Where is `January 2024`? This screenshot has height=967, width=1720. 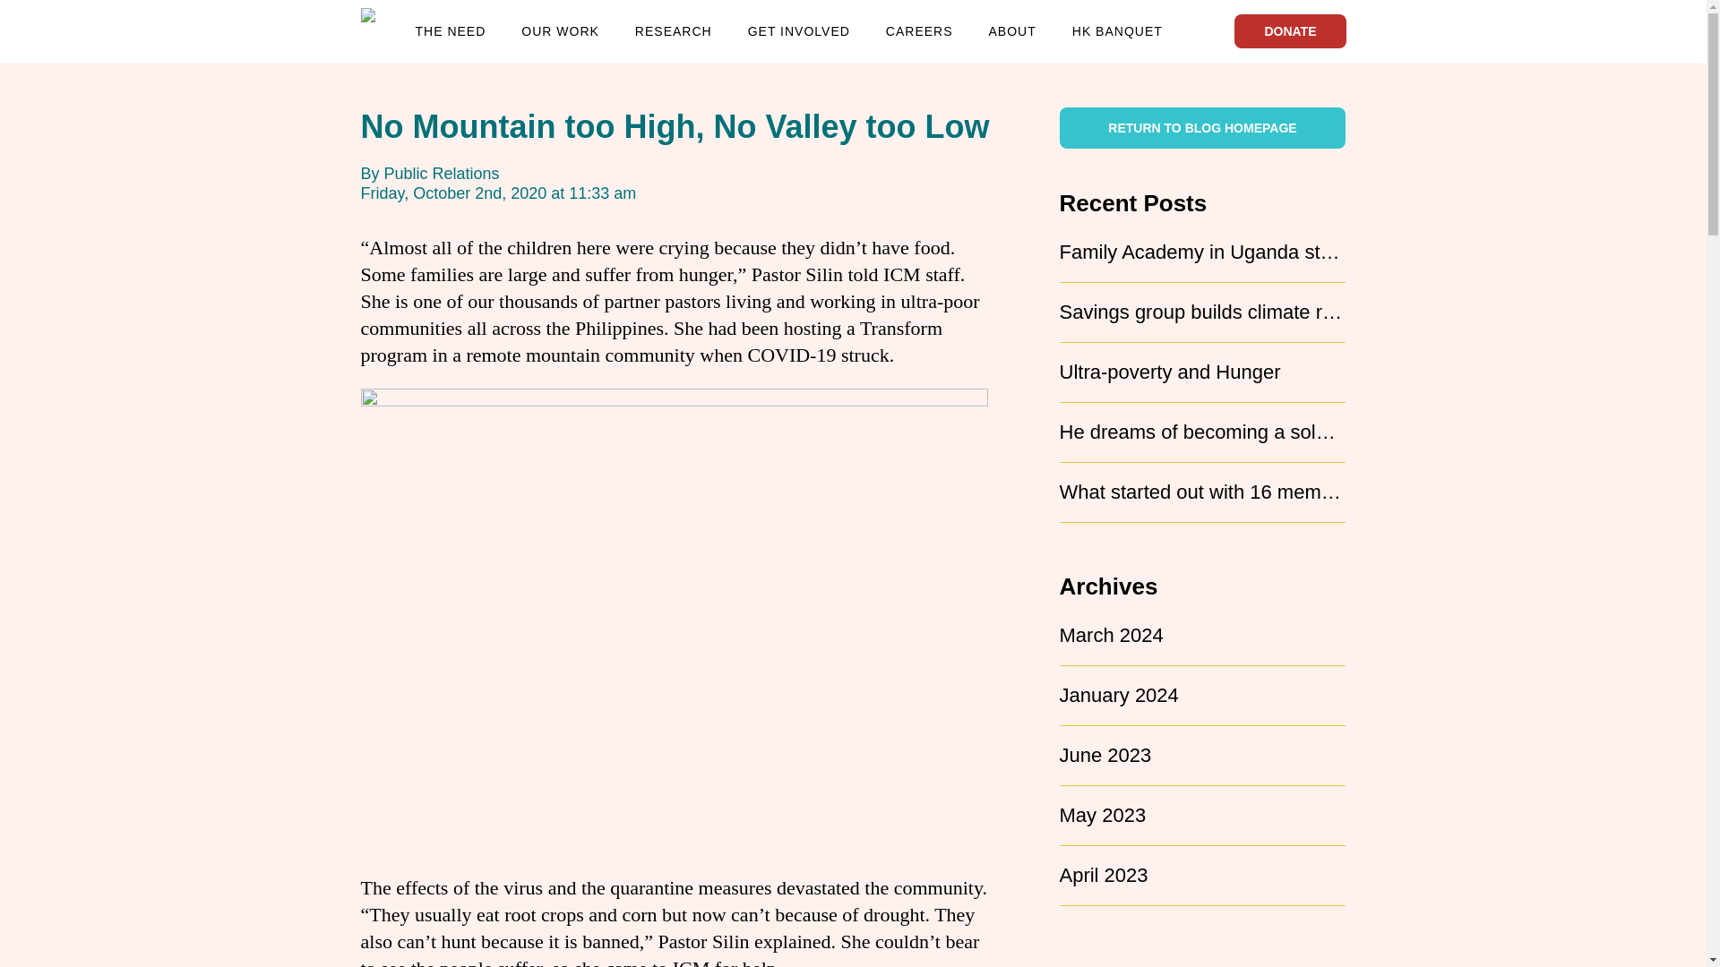 January 2024 is located at coordinates (1118, 695).